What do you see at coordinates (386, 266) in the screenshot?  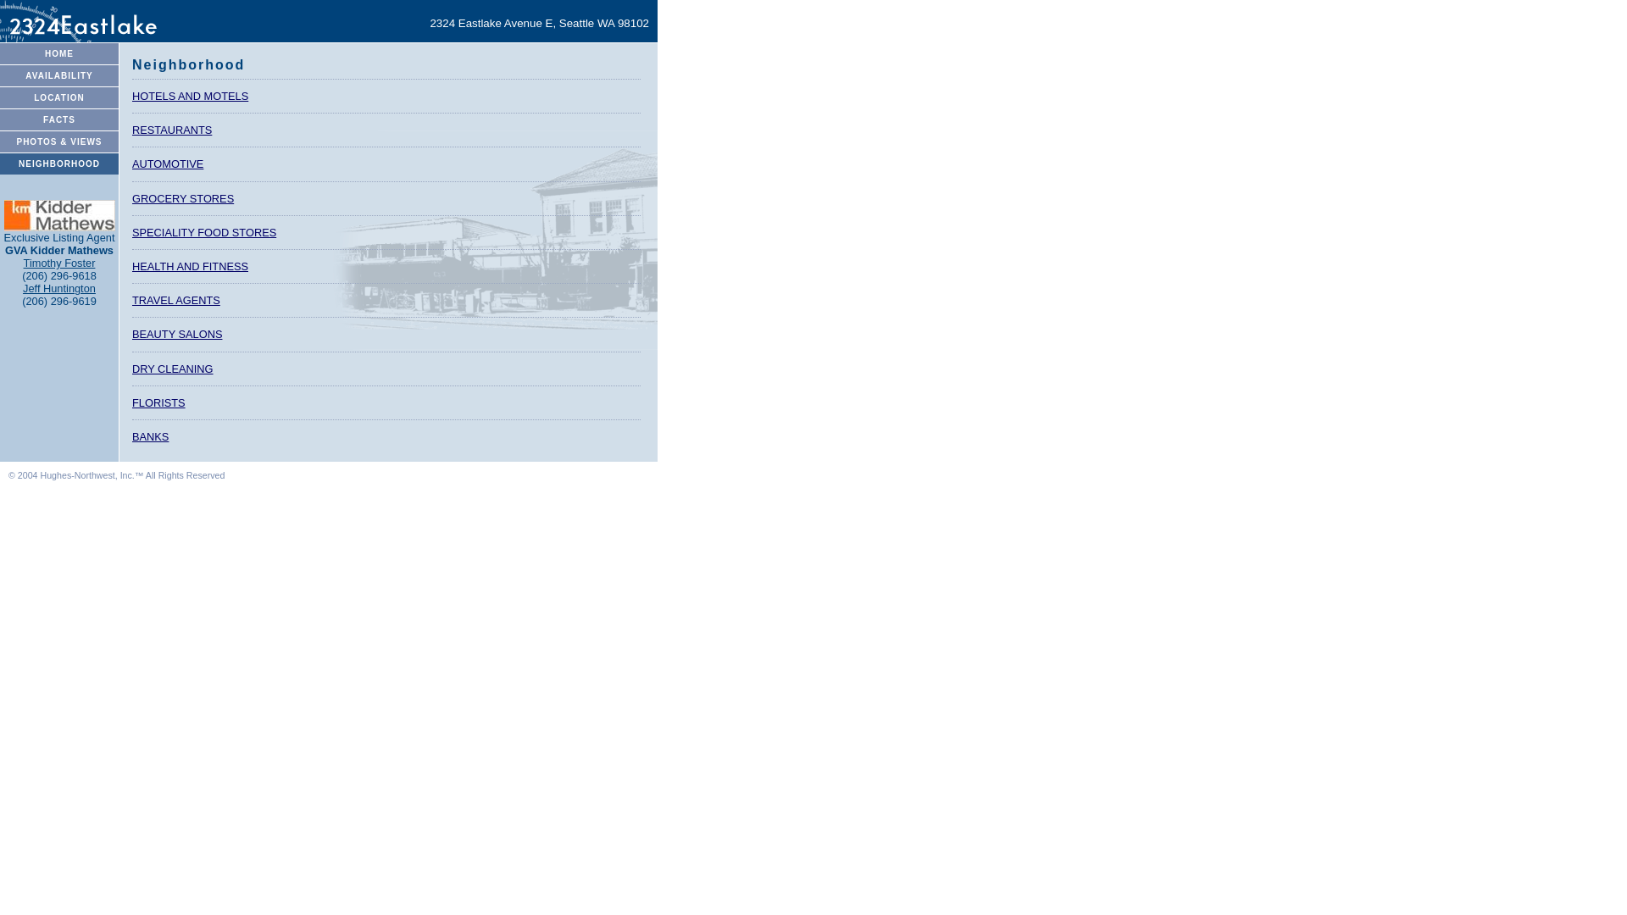 I see `HEALTH AND FITNESS` at bounding box center [386, 266].